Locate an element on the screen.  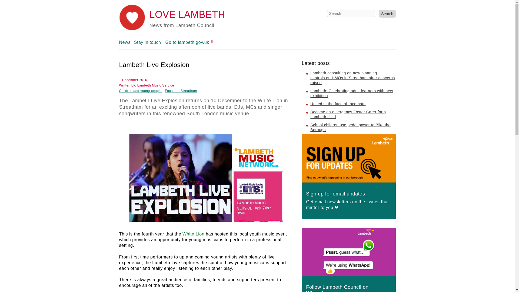
News is located at coordinates (124, 42).